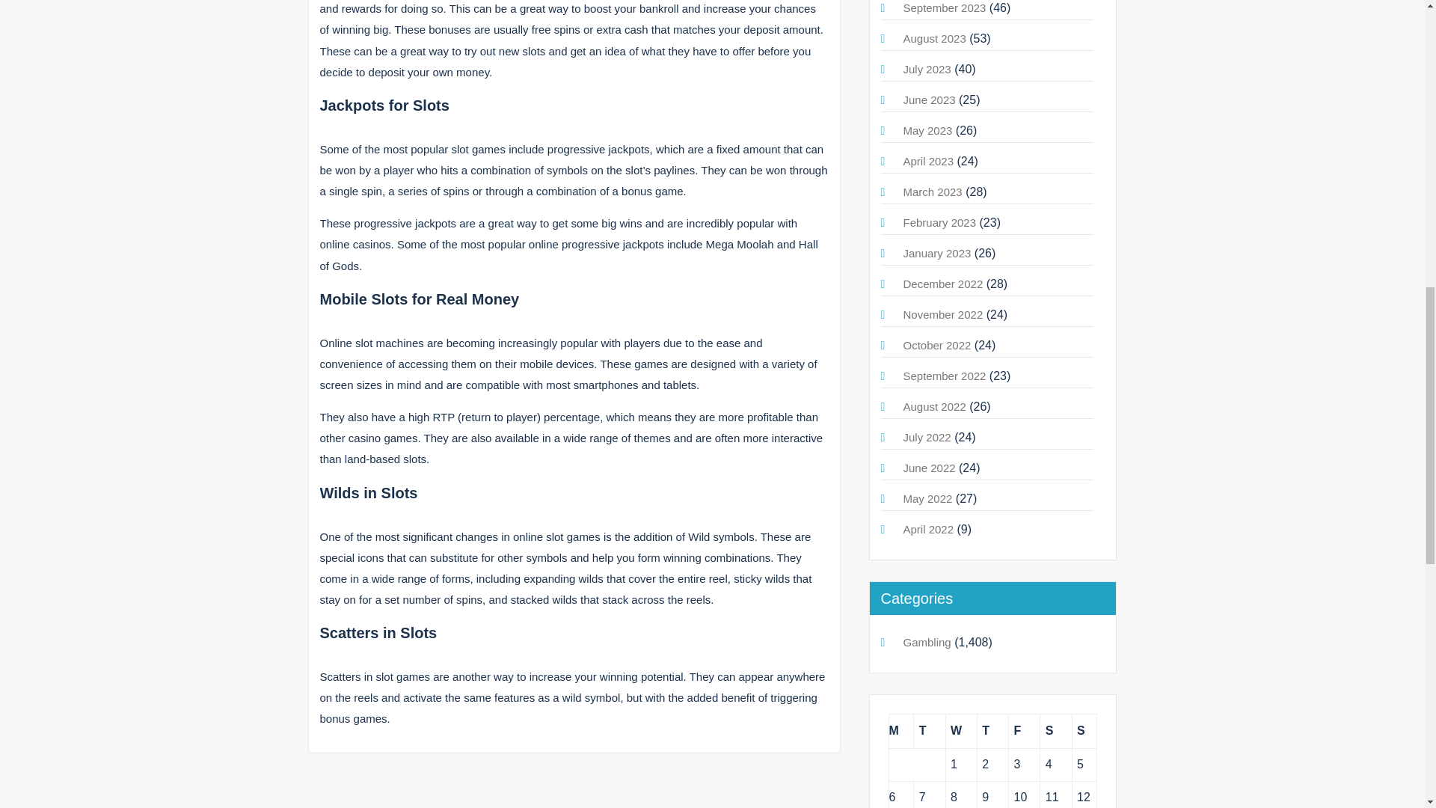 The width and height of the screenshot is (1436, 808). What do you see at coordinates (943, 314) in the screenshot?
I see `November 2022` at bounding box center [943, 314].